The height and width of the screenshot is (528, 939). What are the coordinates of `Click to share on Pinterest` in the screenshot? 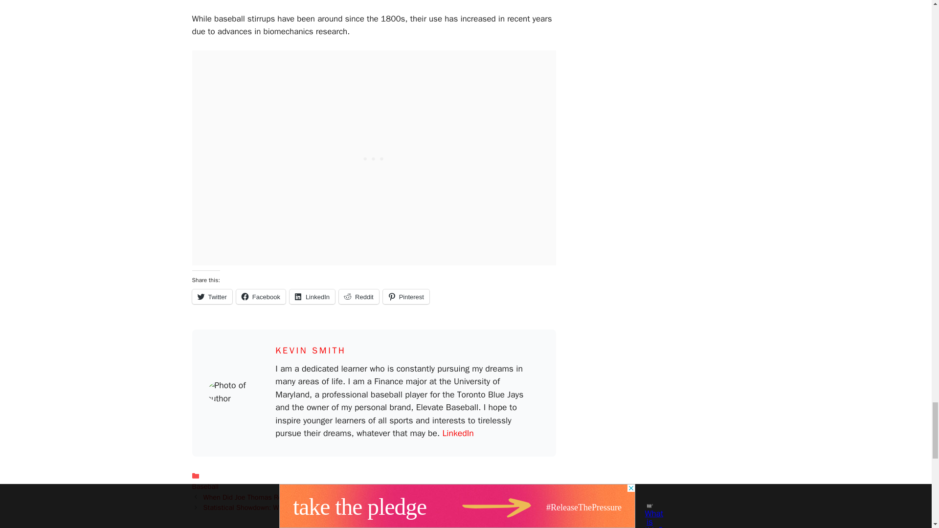 It's located at (406, 296).